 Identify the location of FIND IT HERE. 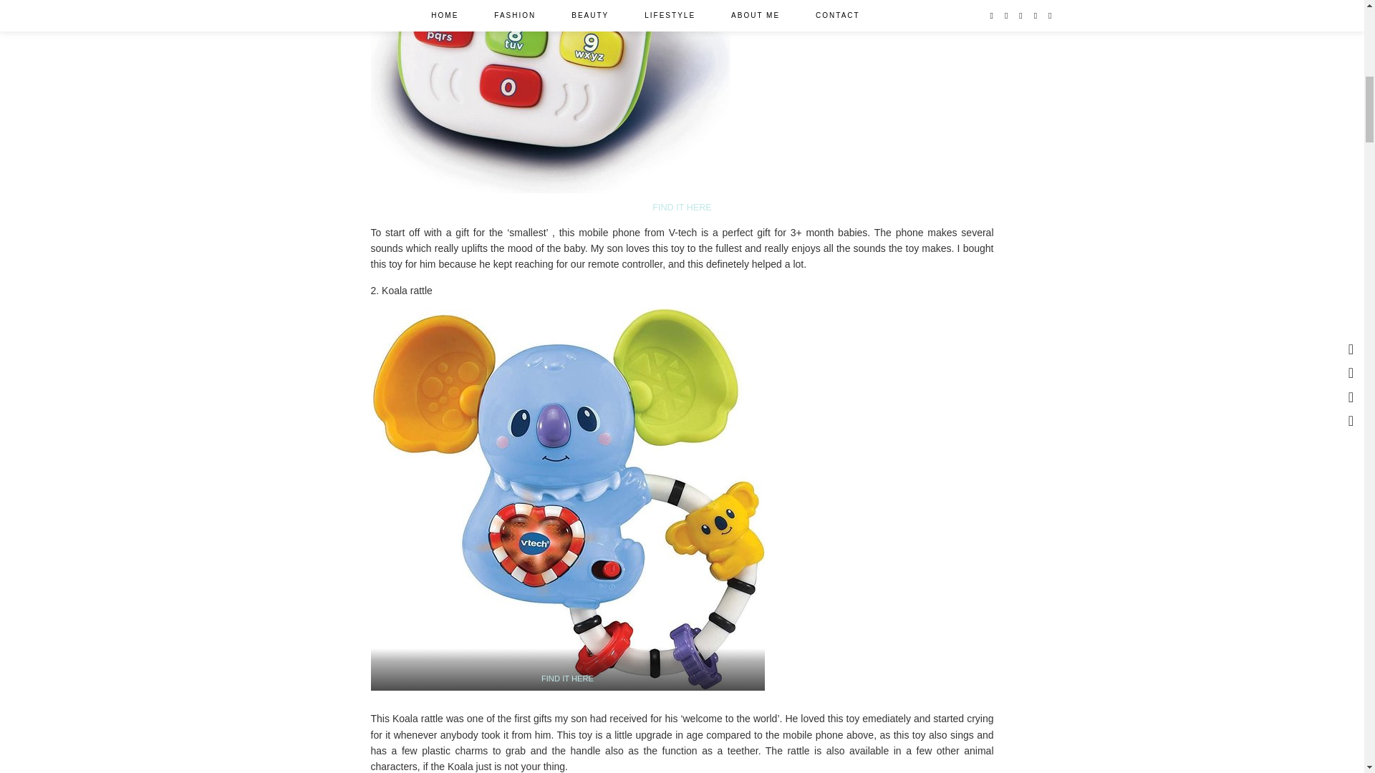
(567, 678).